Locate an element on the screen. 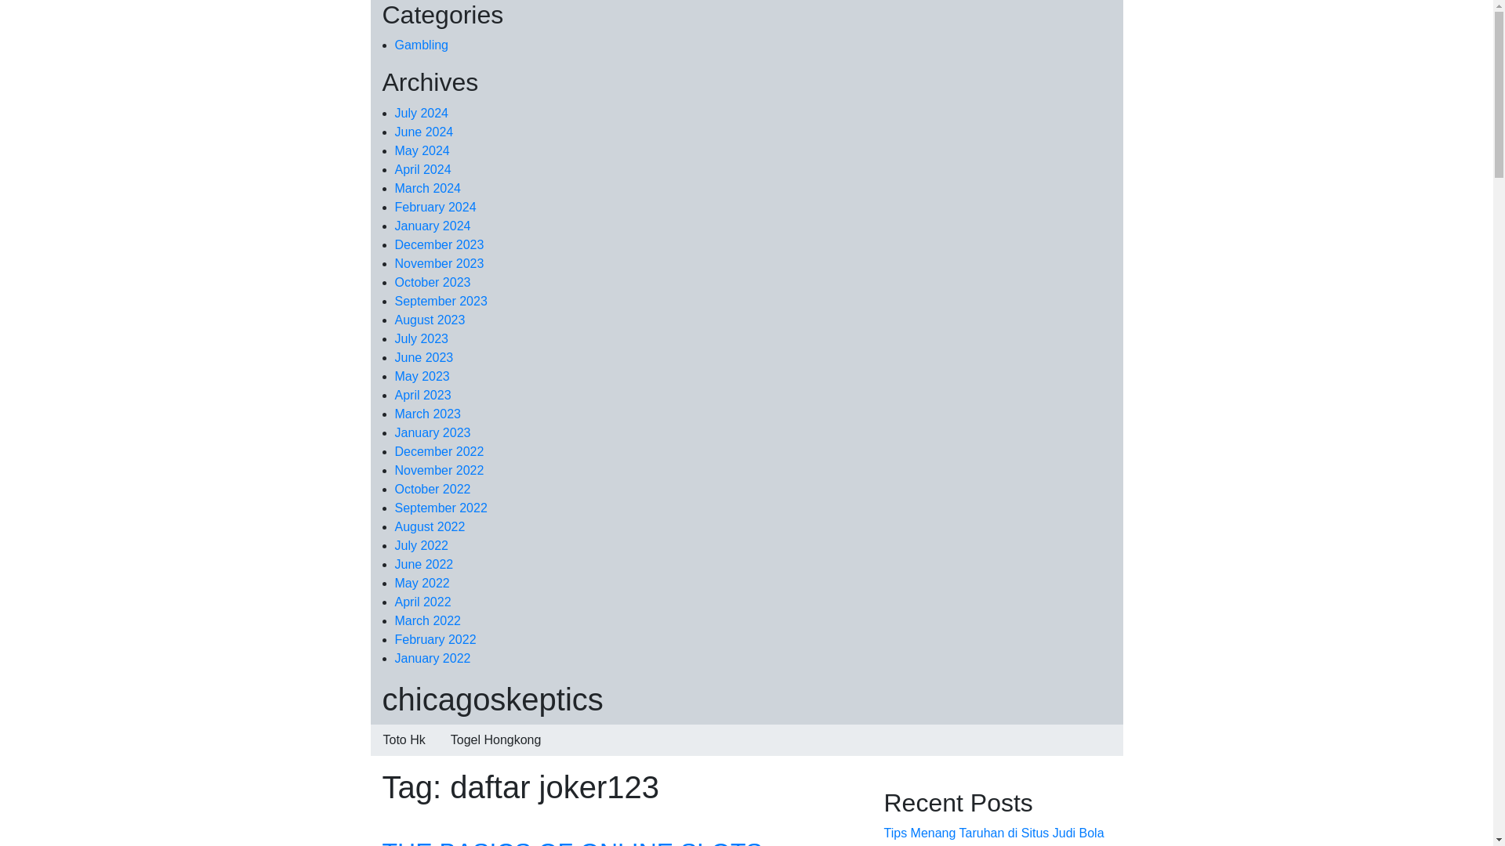 Image resolution: width=1505 pixels, height=846 pixels. July 2023 is located at coordinates (422, 338).